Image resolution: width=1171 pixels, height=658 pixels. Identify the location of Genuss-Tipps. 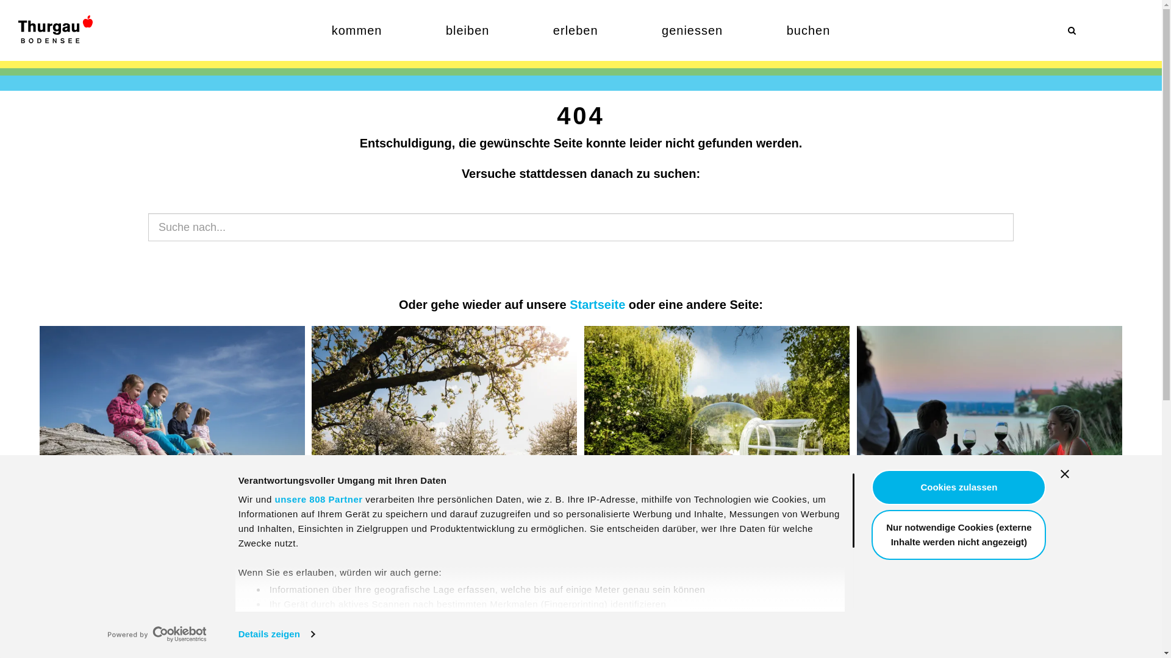
(989, 425).